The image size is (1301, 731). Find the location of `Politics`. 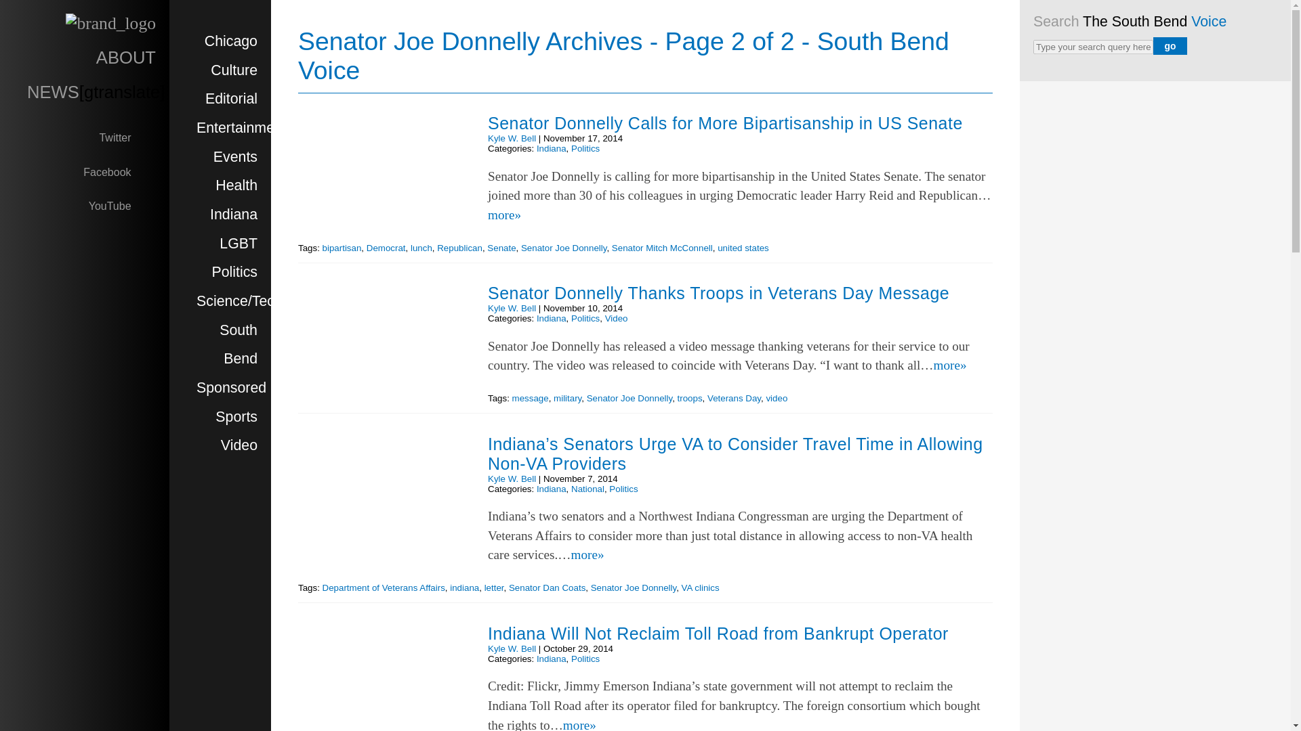

Politics is located at coordinates (234, 271).